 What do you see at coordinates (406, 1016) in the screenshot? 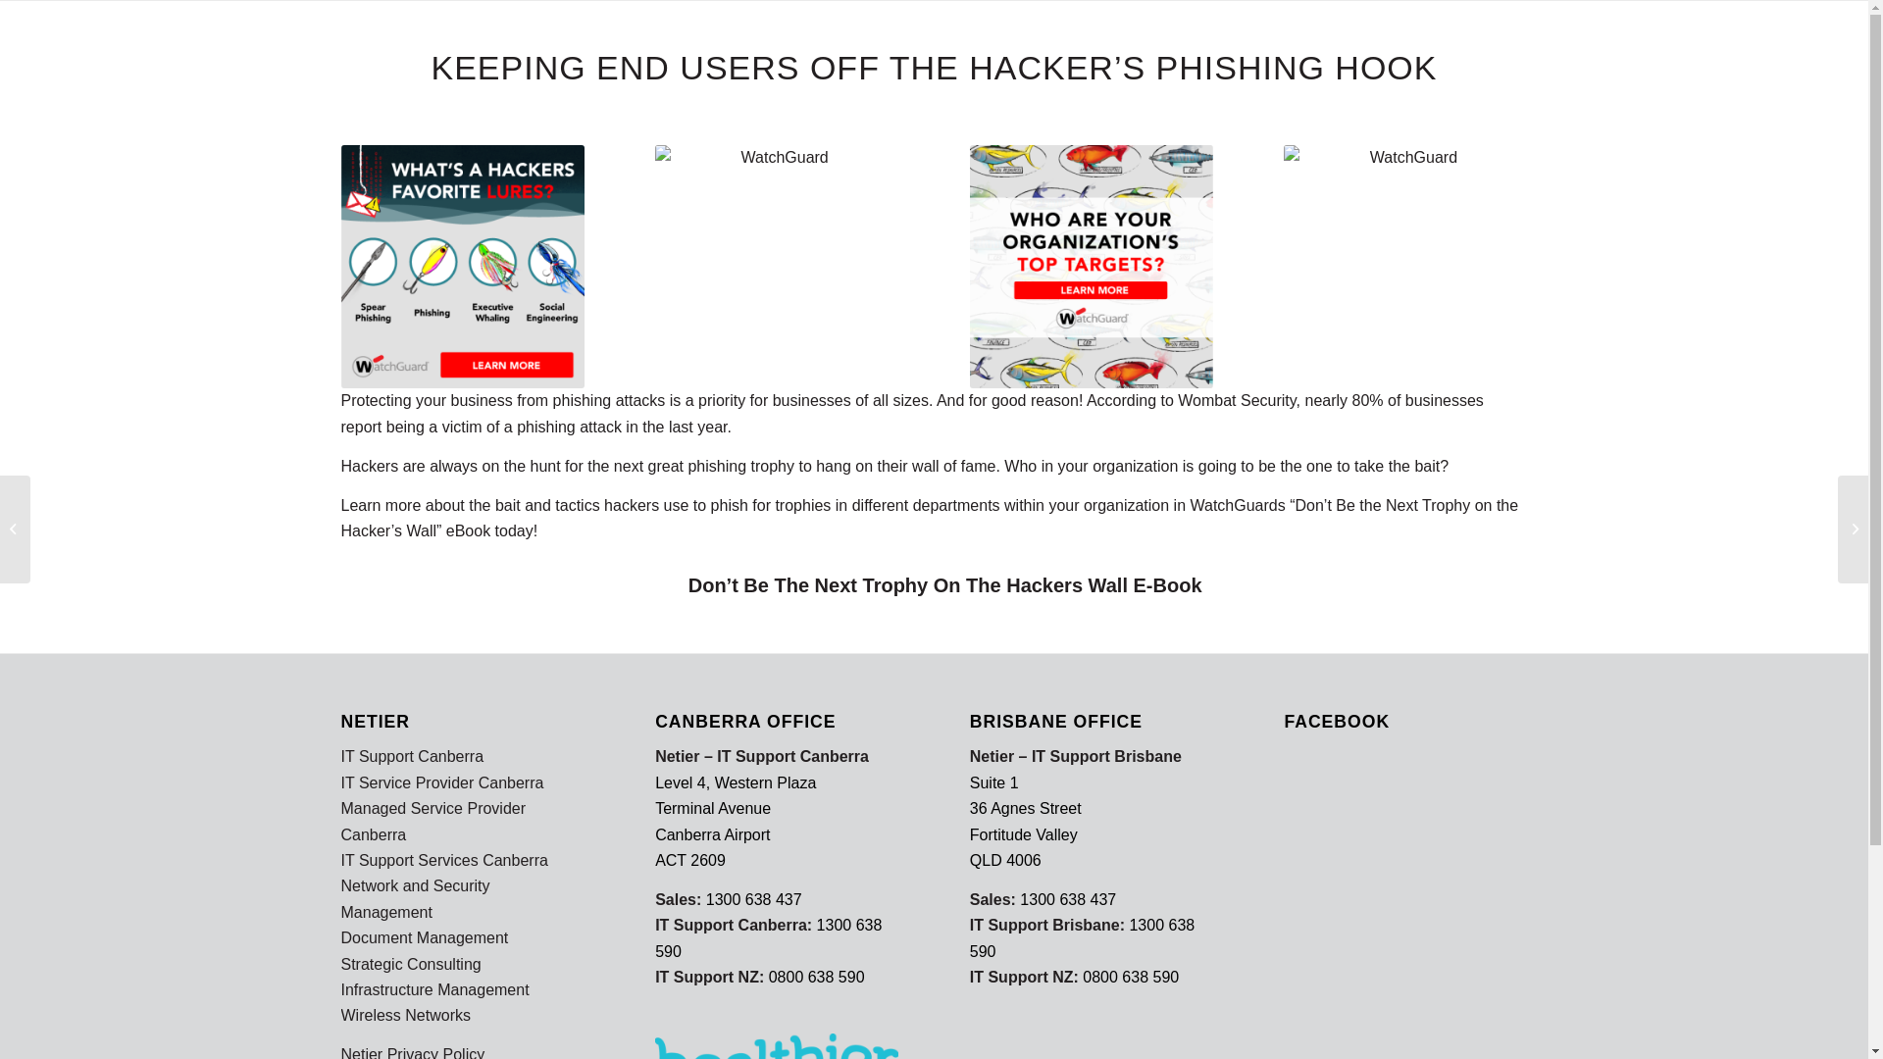
I see `Wireless Networks` at bounding box center [406, 1016].